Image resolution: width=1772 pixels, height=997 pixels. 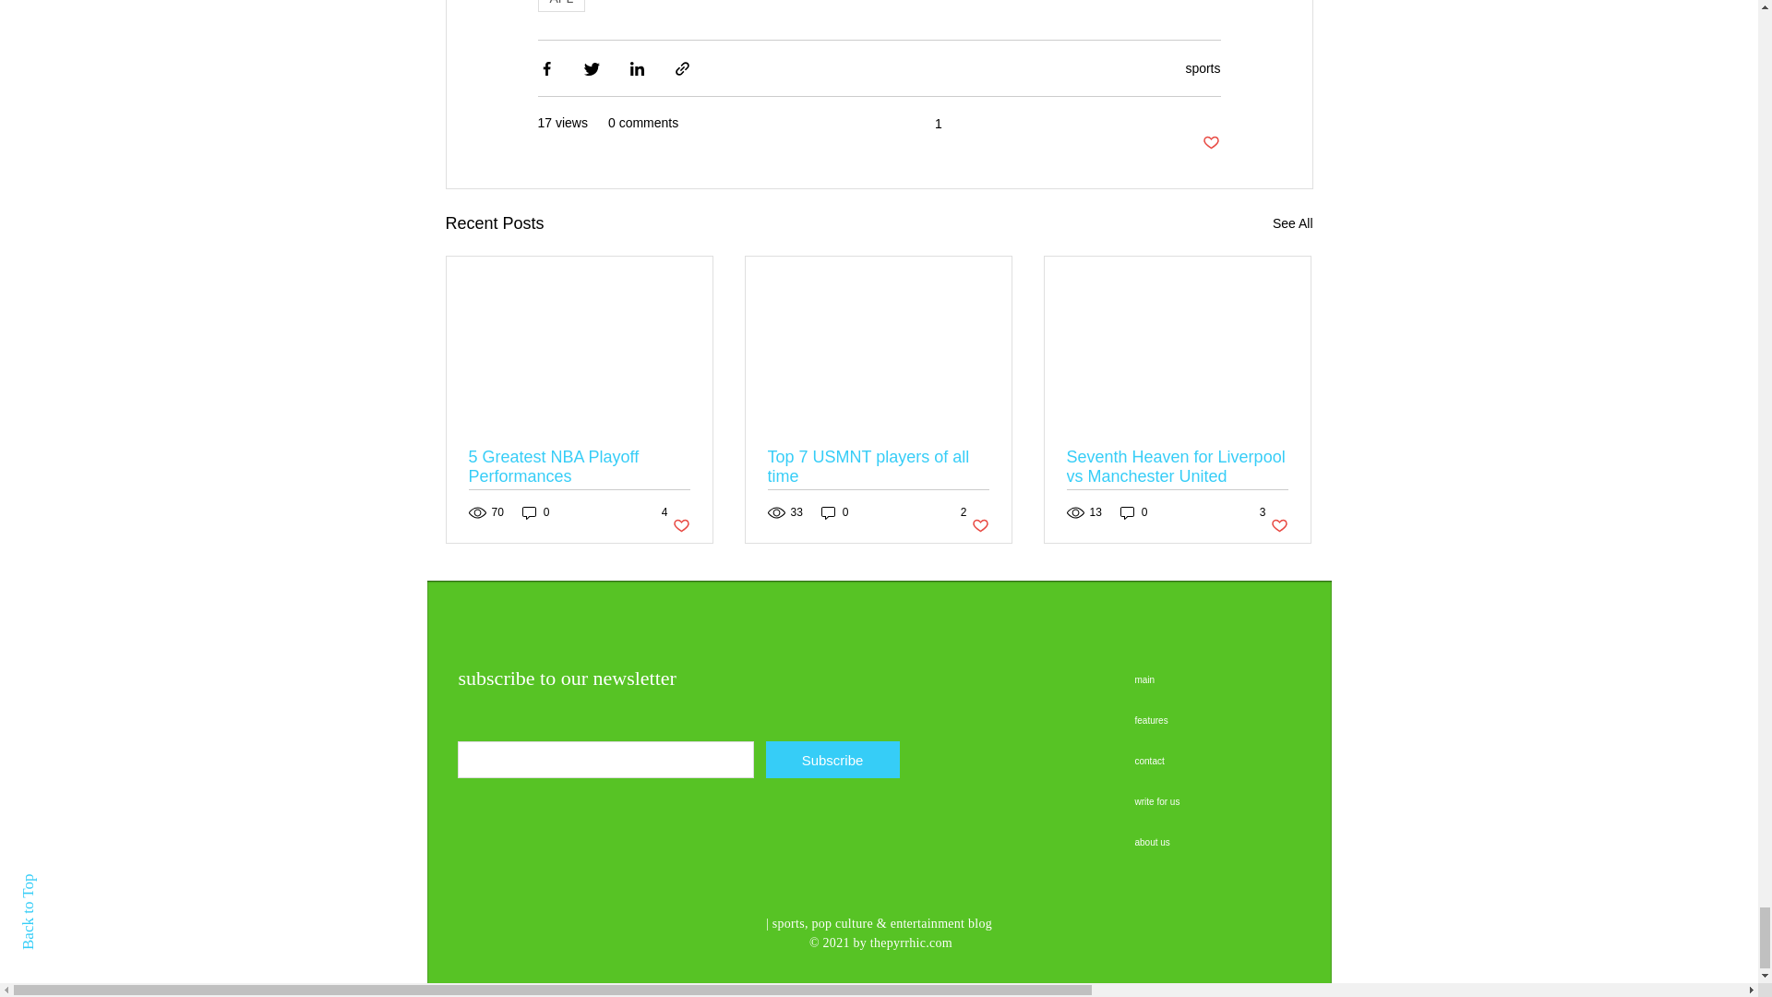 What do you see at coordinates (940, 124) in the screenshot?
I see `sports` at bounding box center [940, 124].